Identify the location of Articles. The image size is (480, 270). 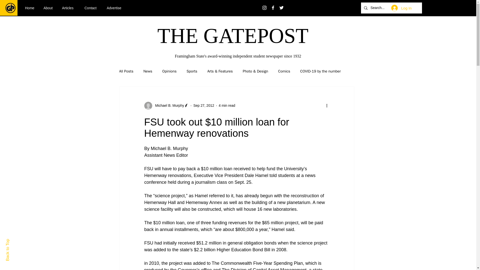
(69, 8).